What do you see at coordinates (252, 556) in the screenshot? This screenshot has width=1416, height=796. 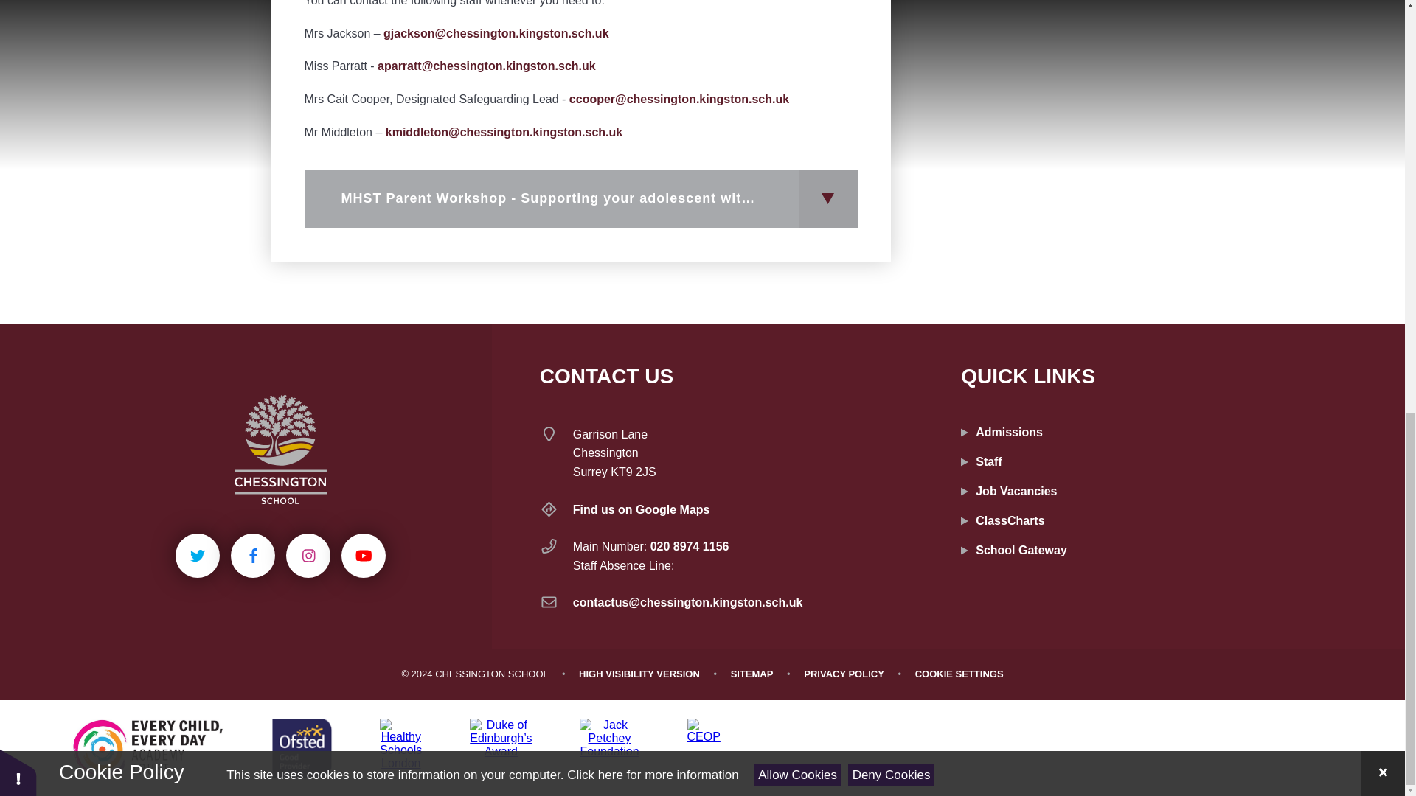 I see `Facebook` at bounding box center [252, 556].